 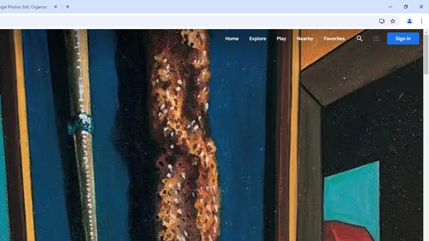 What do you see at coordinates (382, 21) in the screenshot?
I see `Install Google Arts & Culture` at bounding box center [382, 21].